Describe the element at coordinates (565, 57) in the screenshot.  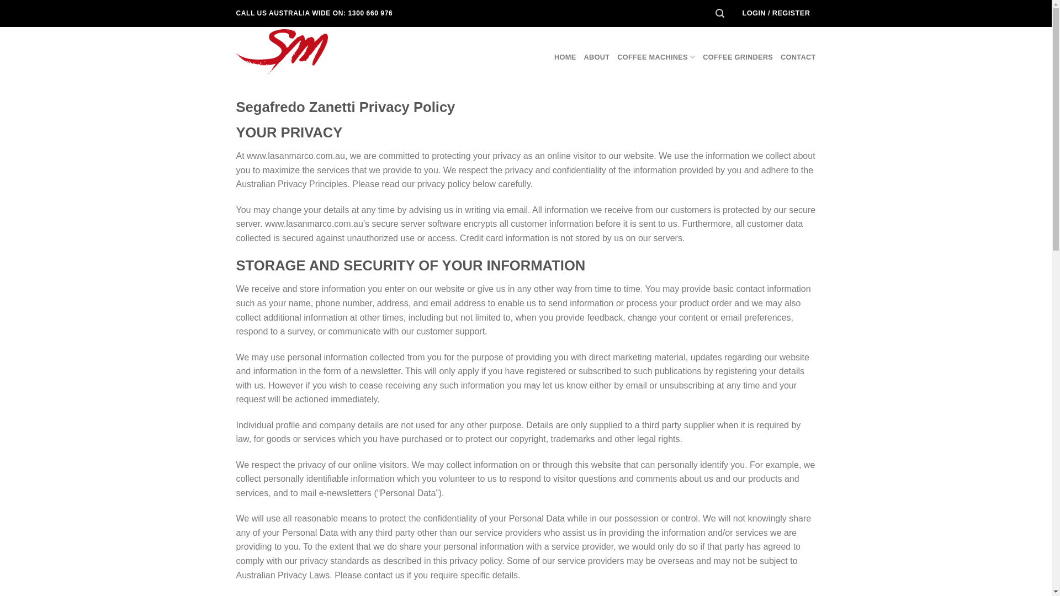
I see `HOME` at that location.